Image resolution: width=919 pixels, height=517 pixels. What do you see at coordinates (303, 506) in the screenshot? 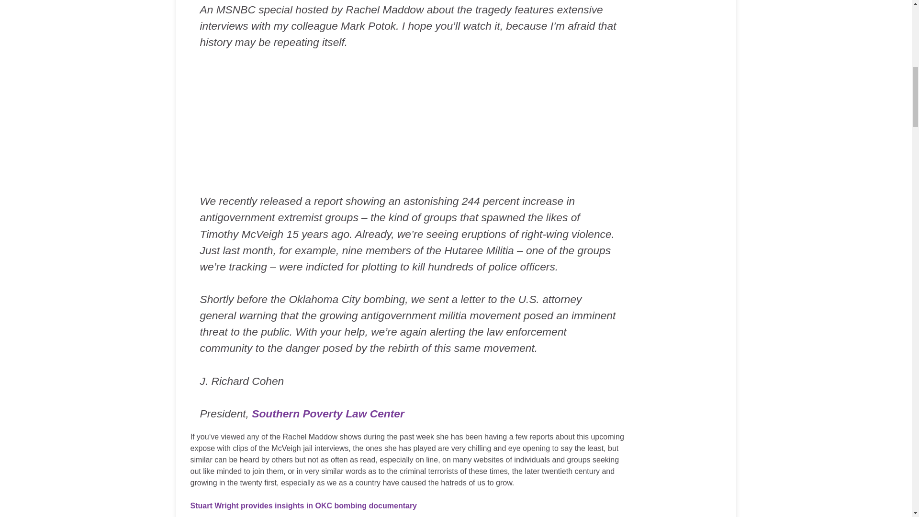
I see `Stuart Wright provides insights in OKC bombing documentary` at bounding box center [303, 506].